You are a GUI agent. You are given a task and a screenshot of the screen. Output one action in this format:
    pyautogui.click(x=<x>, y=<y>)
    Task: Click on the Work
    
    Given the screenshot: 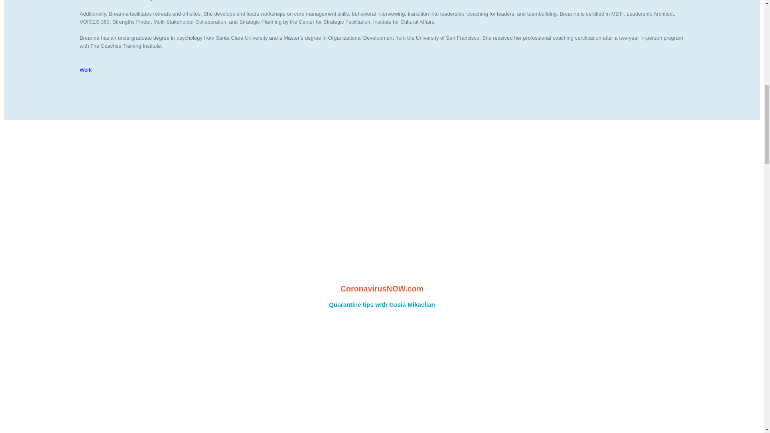 What is the action you would take?
    pyautogui.click(x=85, y=70)
    